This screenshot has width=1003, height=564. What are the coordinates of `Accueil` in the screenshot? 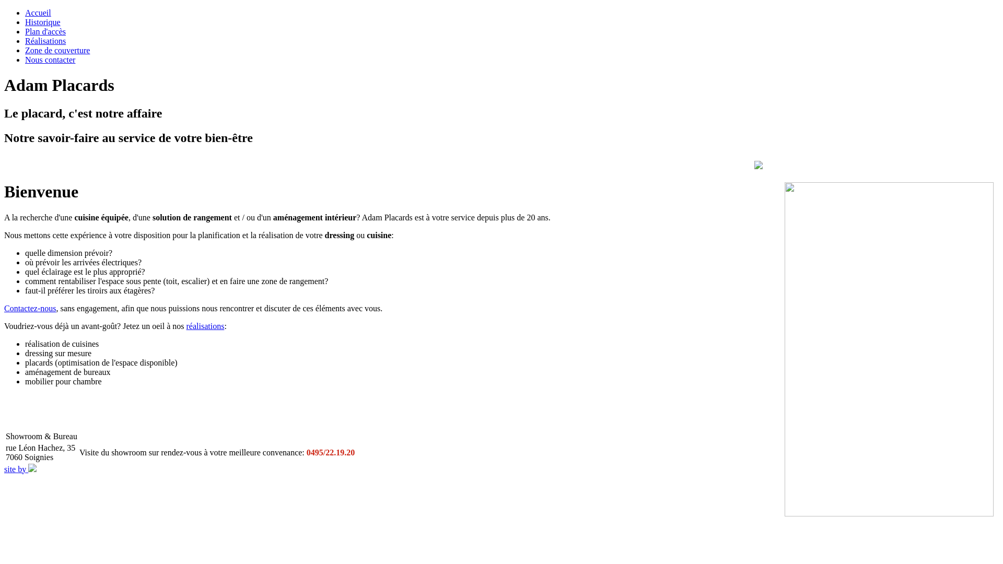 It's located at (38, 13).